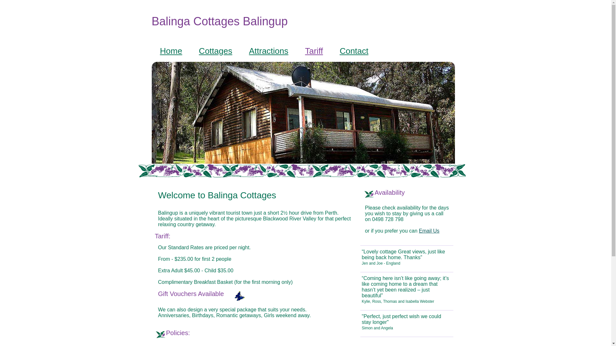  What do you see at coordinates (354, 52) in the screenshot?
I see `Contact` at bounding box center [354, 52].